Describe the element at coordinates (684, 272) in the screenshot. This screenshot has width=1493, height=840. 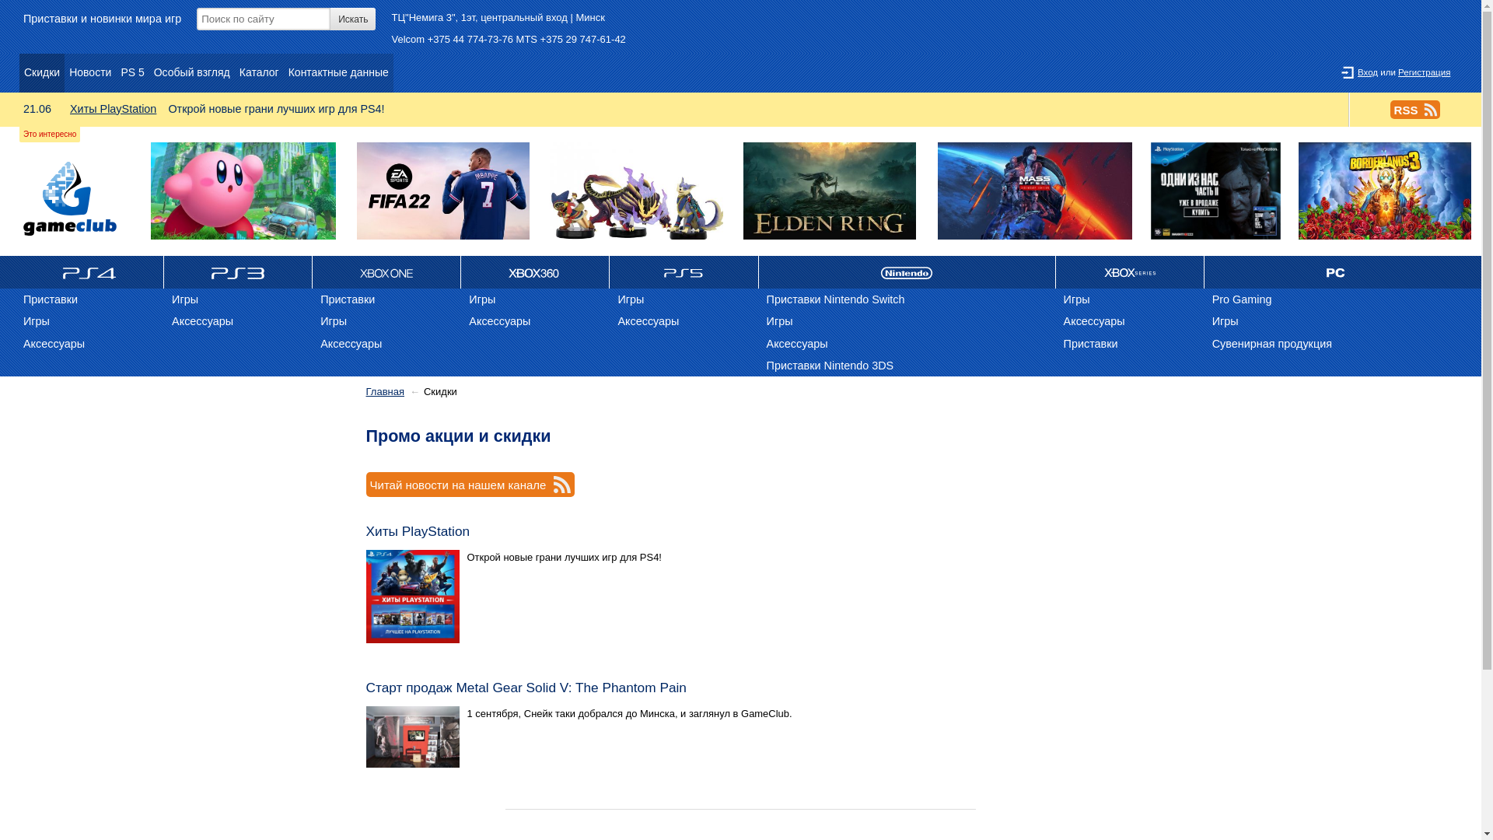
I see `ps 5` at that location.